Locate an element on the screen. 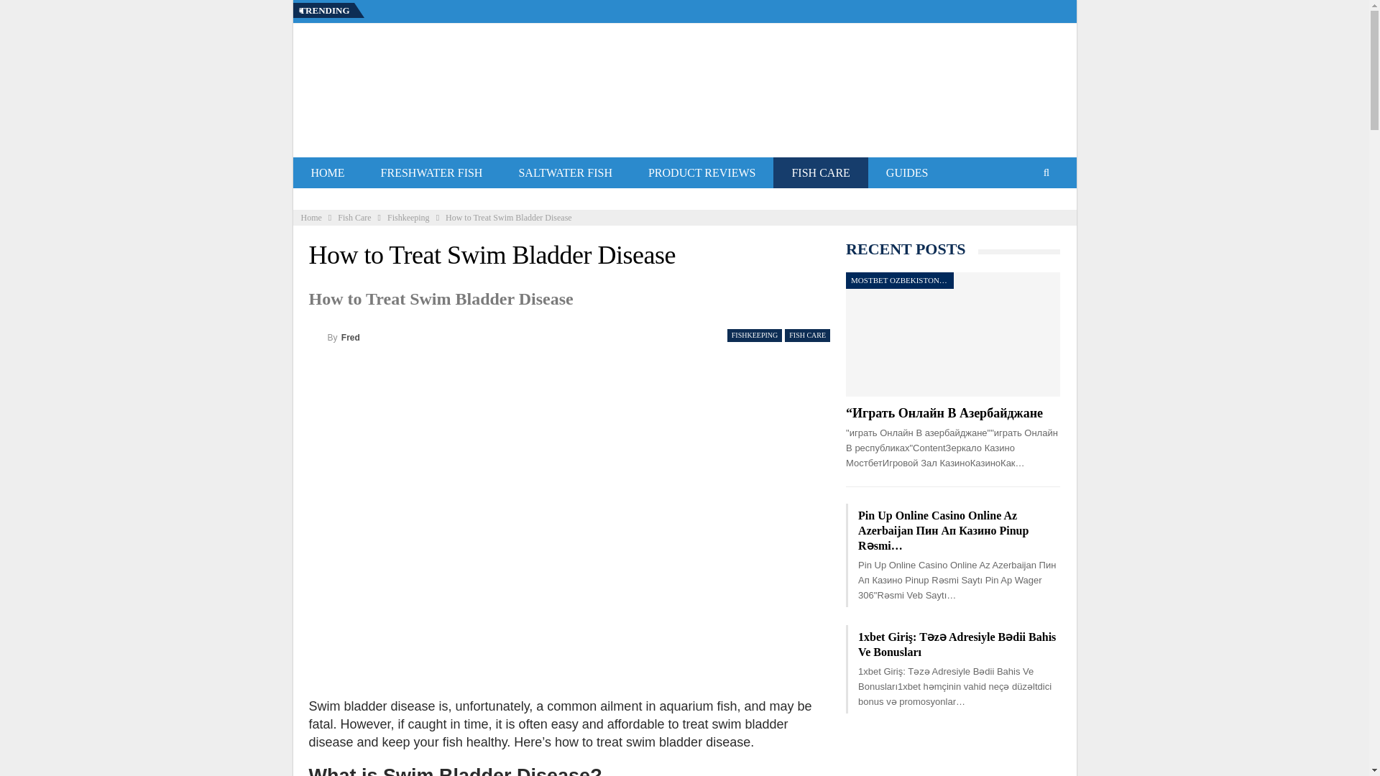 This screenshot has width=1380, height=776. GUPPIES is located at coordinates (515, 200).